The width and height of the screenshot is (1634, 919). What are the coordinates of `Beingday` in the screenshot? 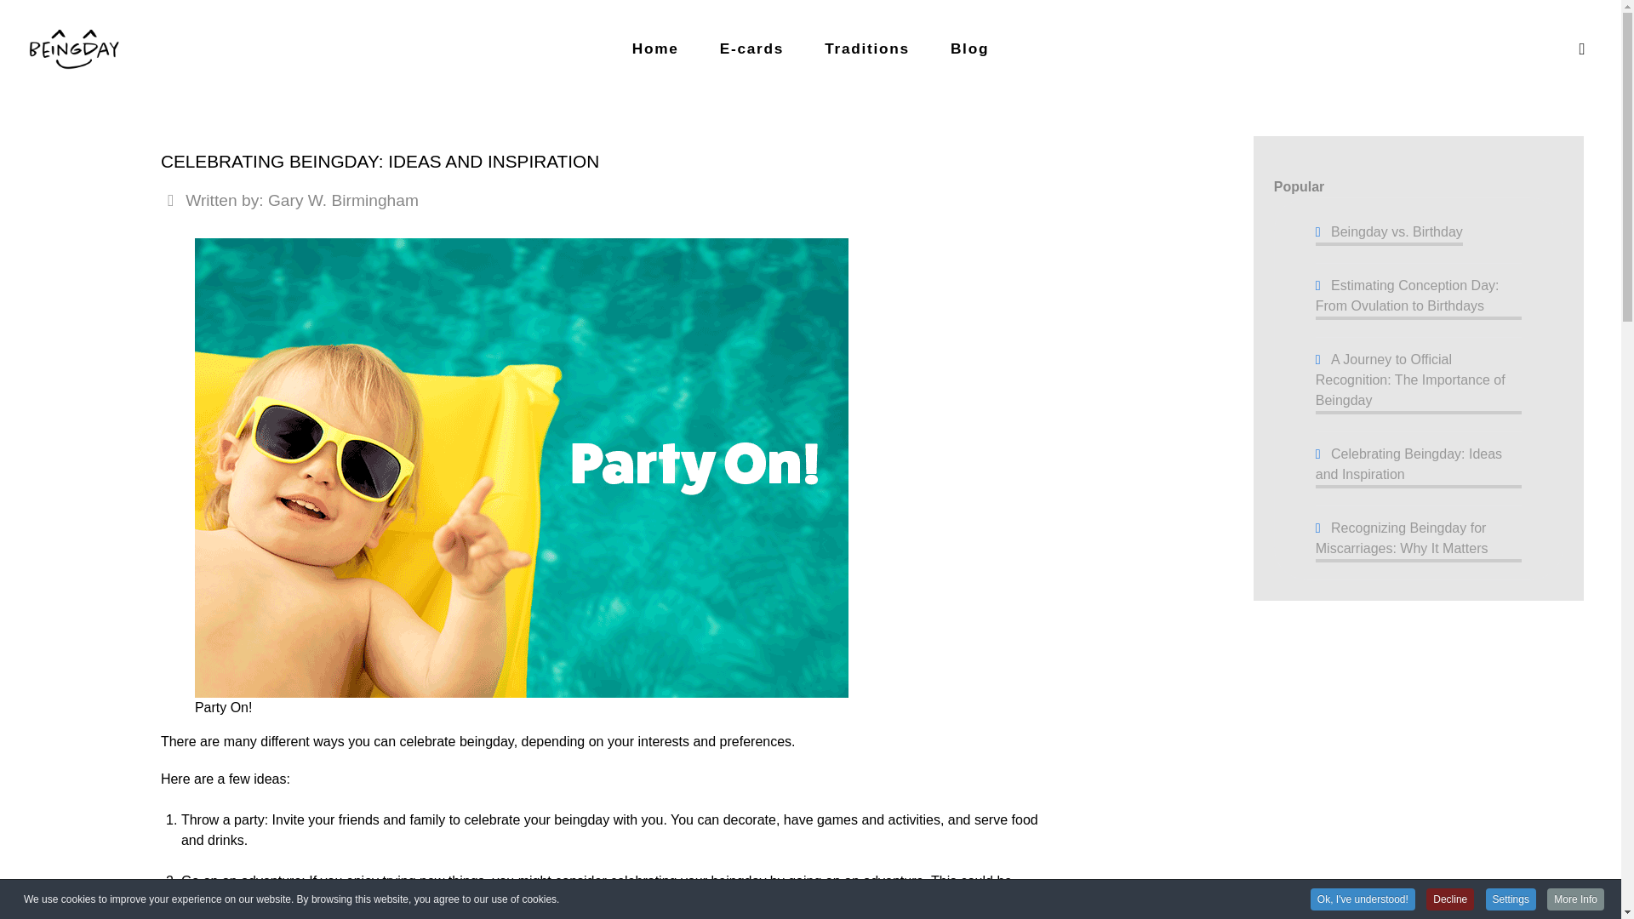 It's located at (76, 49).